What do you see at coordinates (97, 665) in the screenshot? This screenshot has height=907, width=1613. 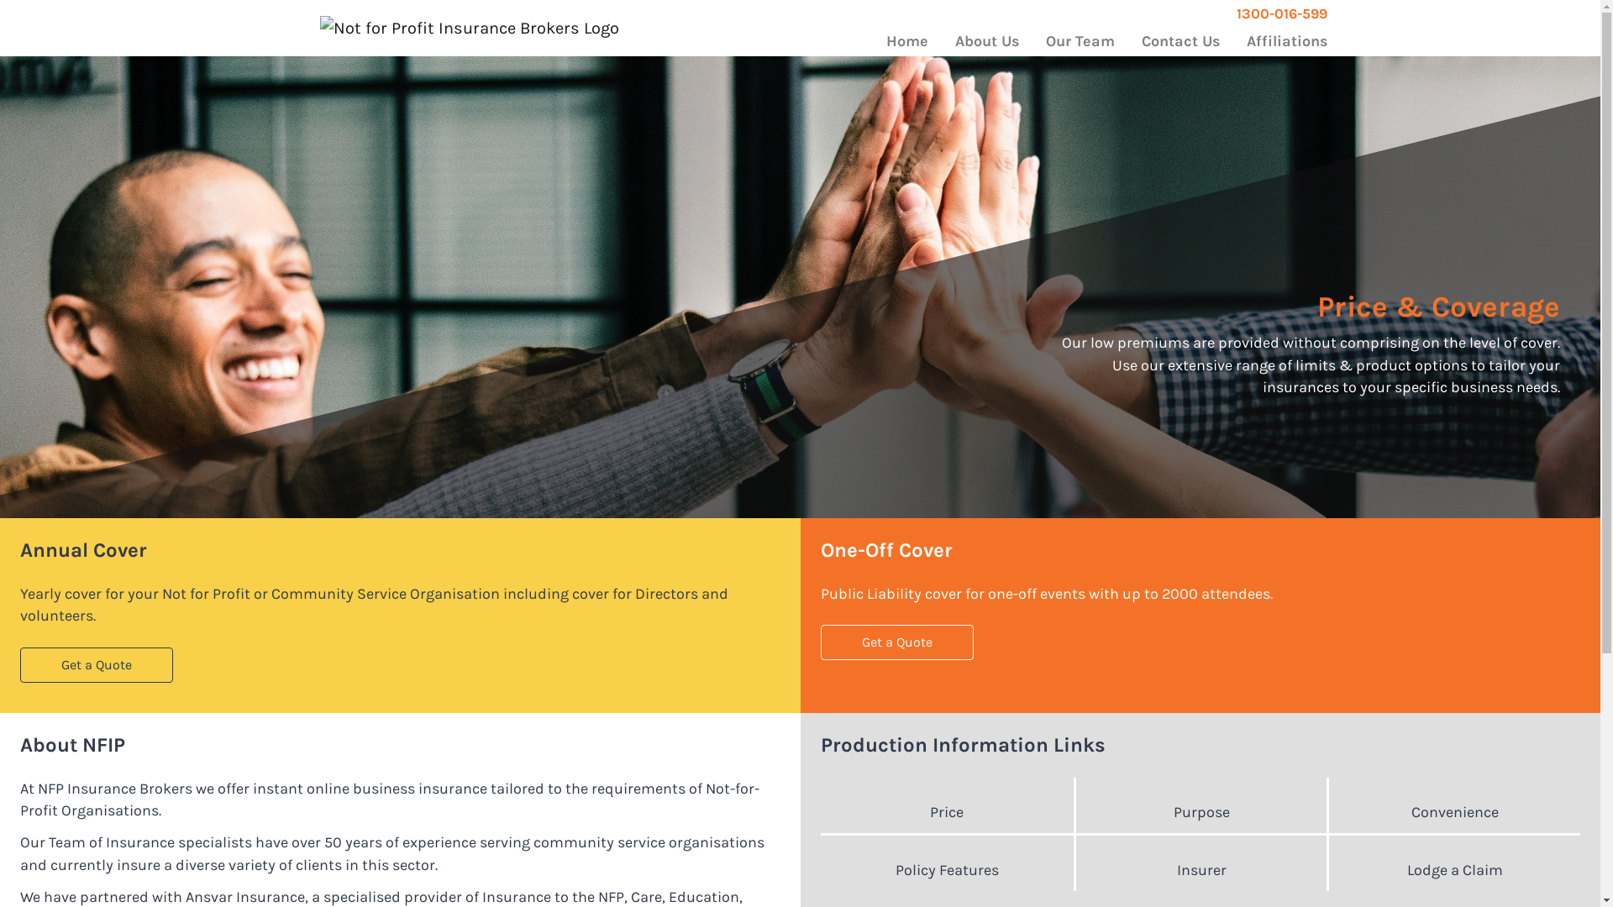 I see `Get a Quote` at bounding box center [97, 665].